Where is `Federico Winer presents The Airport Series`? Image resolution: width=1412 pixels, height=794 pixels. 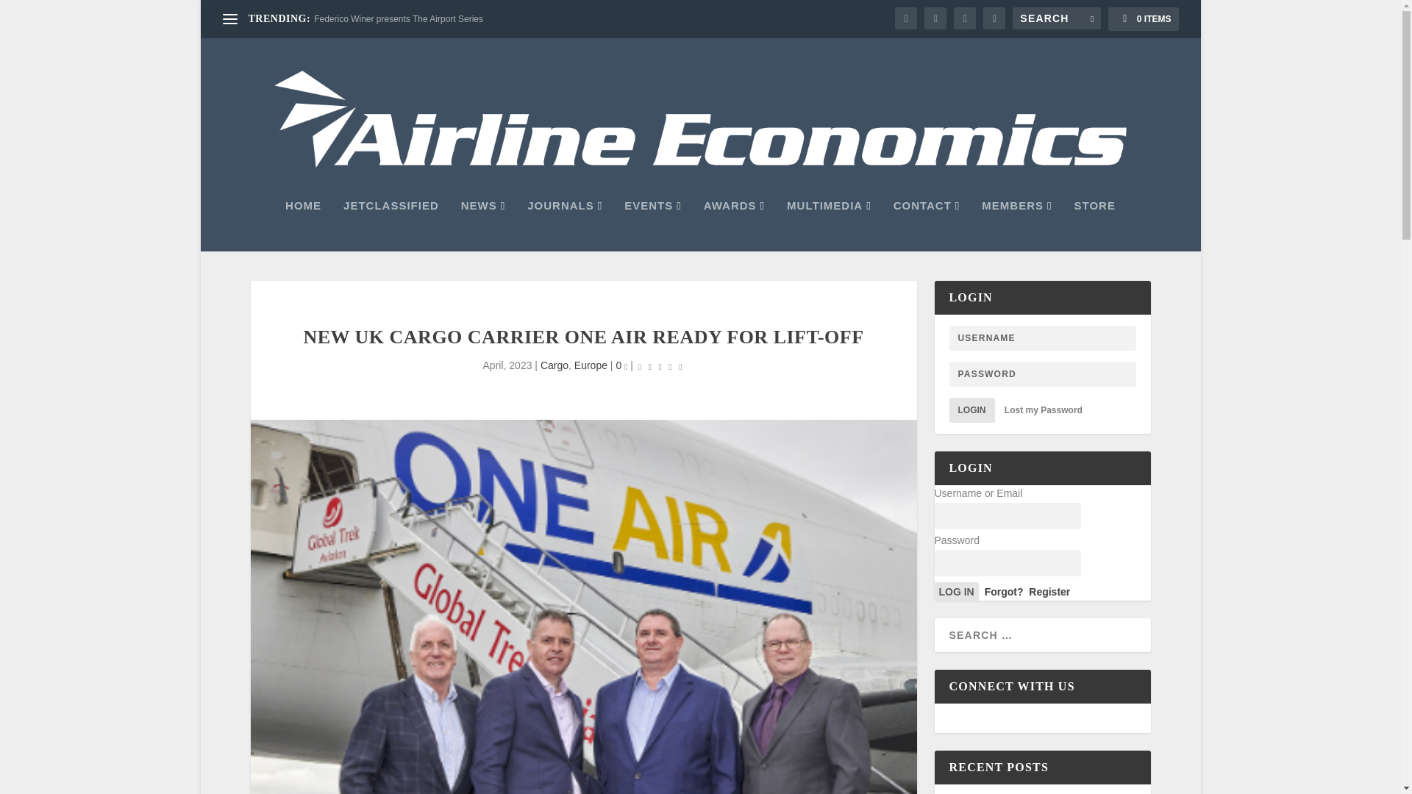 Federico Winer presents The Airport Series is located at coordinates (398, 19).